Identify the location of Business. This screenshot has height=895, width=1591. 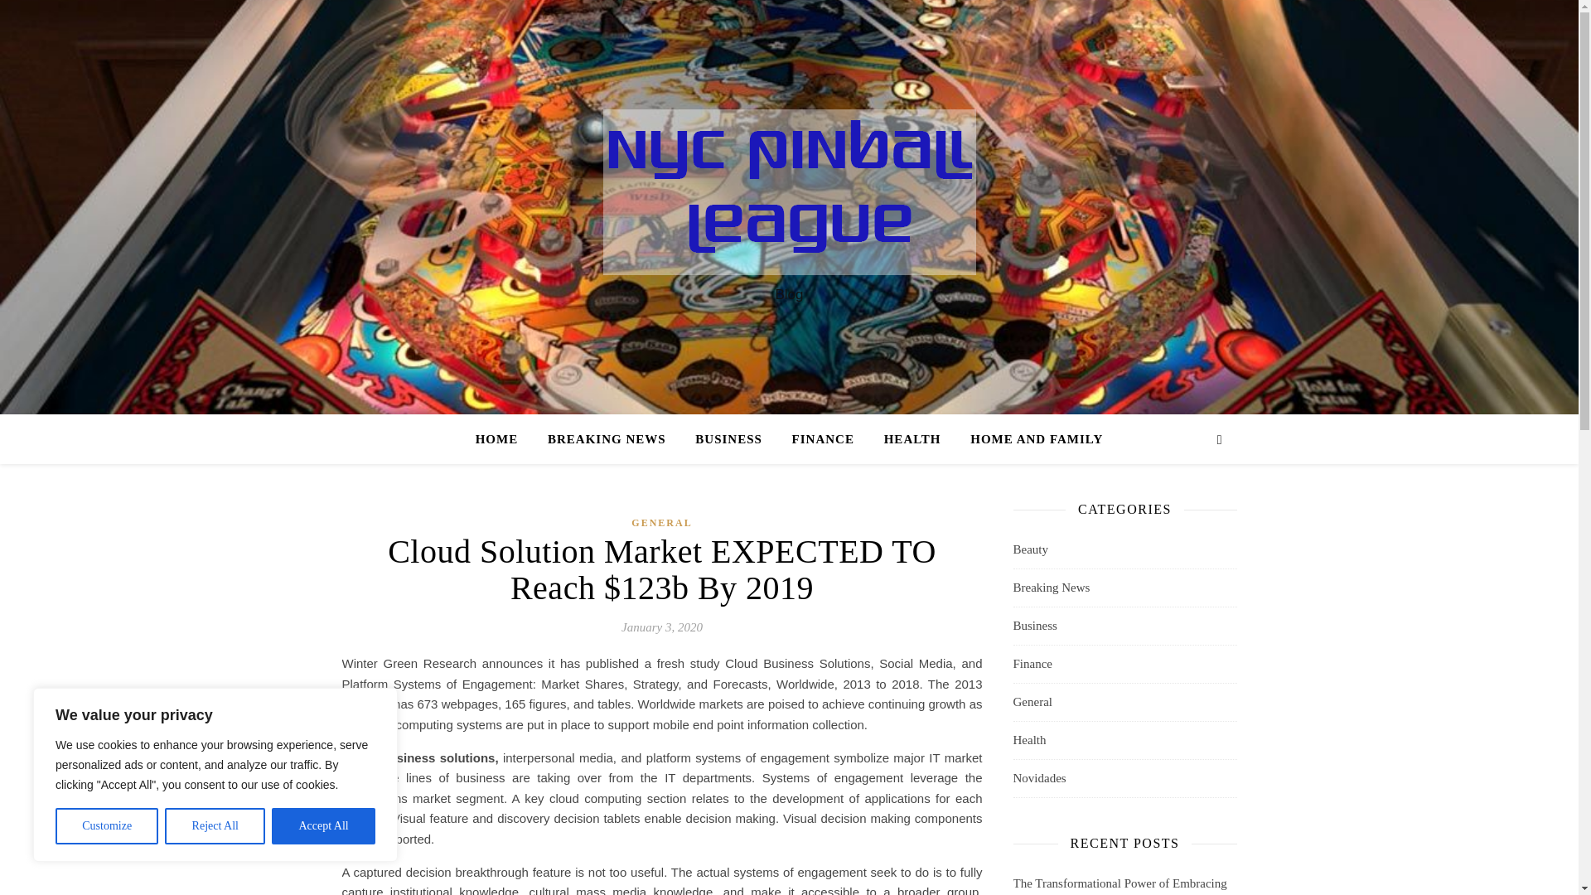
(1034, 626).